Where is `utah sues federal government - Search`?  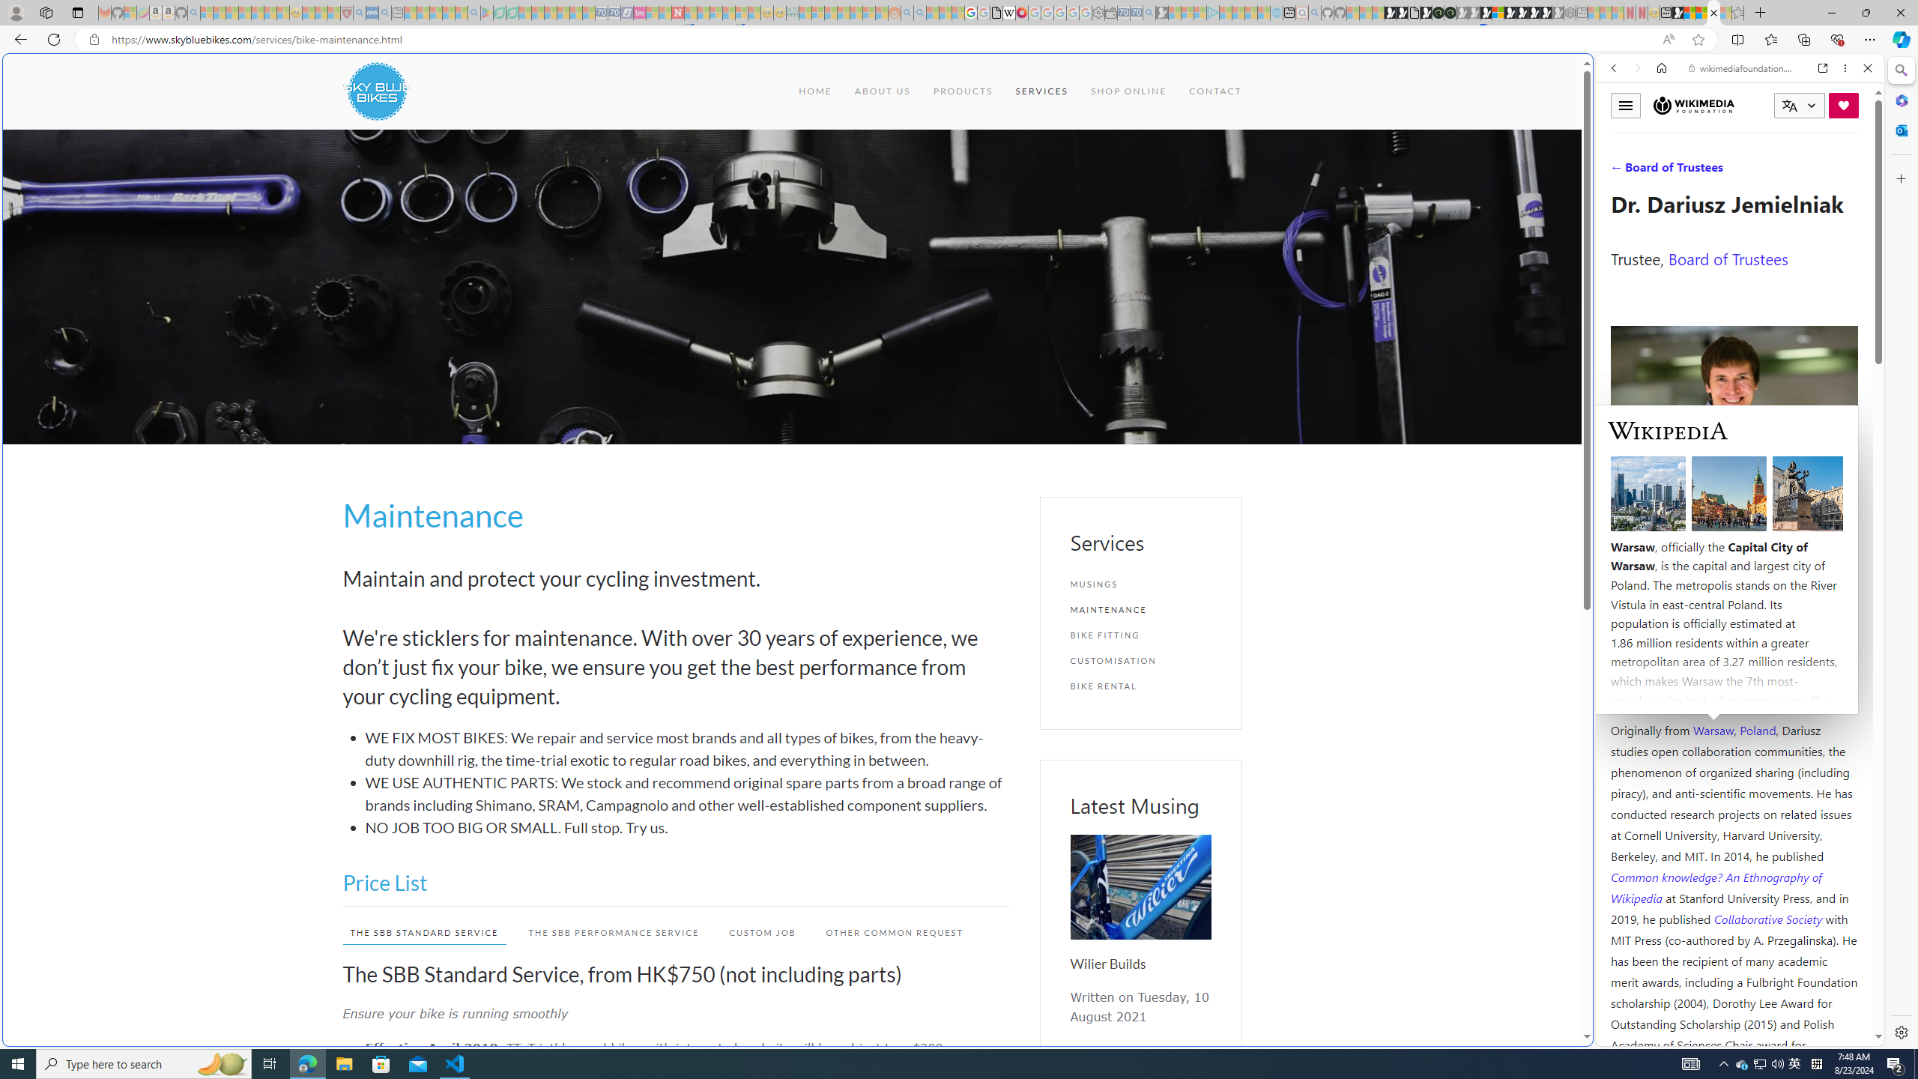 utah sues federal government - Search is located at coordinates (1215, 513).